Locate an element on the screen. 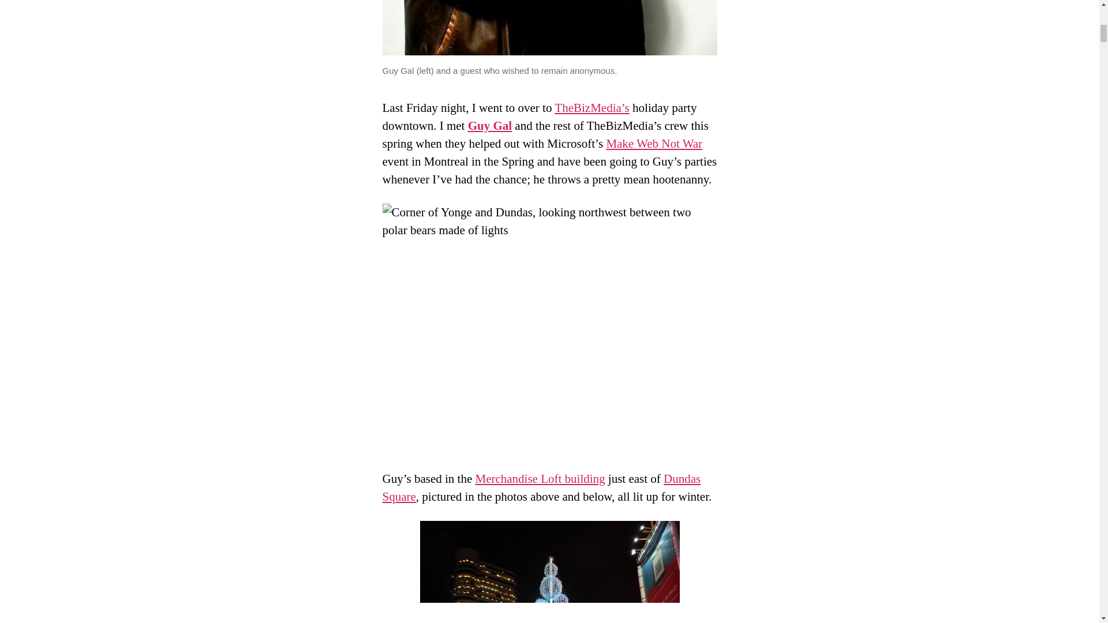  Merchandise Loft building is located at coordinates (540, 479).